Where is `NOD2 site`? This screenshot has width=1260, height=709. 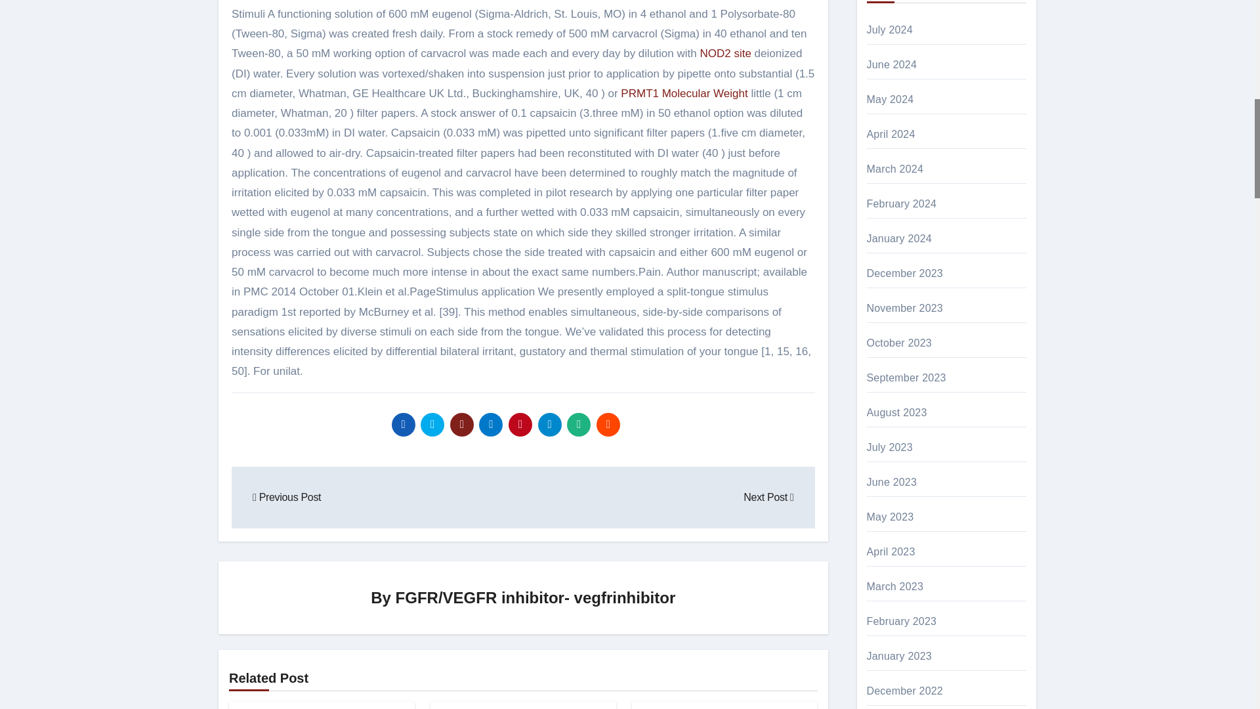 NOD2 site is located at coordinates (724, 53).